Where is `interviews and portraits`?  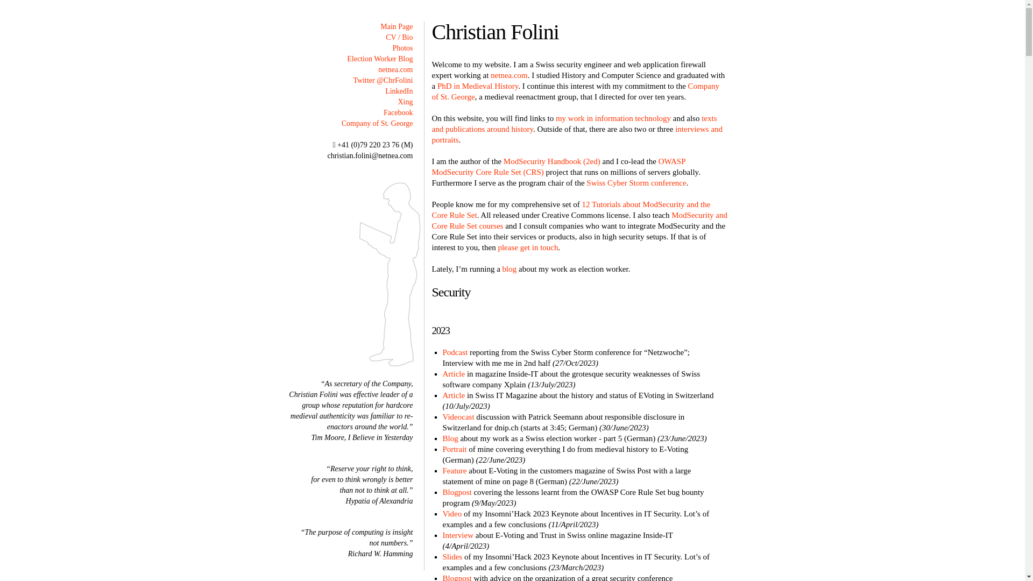
interviews and portraits is located at coordinates (577, 134).